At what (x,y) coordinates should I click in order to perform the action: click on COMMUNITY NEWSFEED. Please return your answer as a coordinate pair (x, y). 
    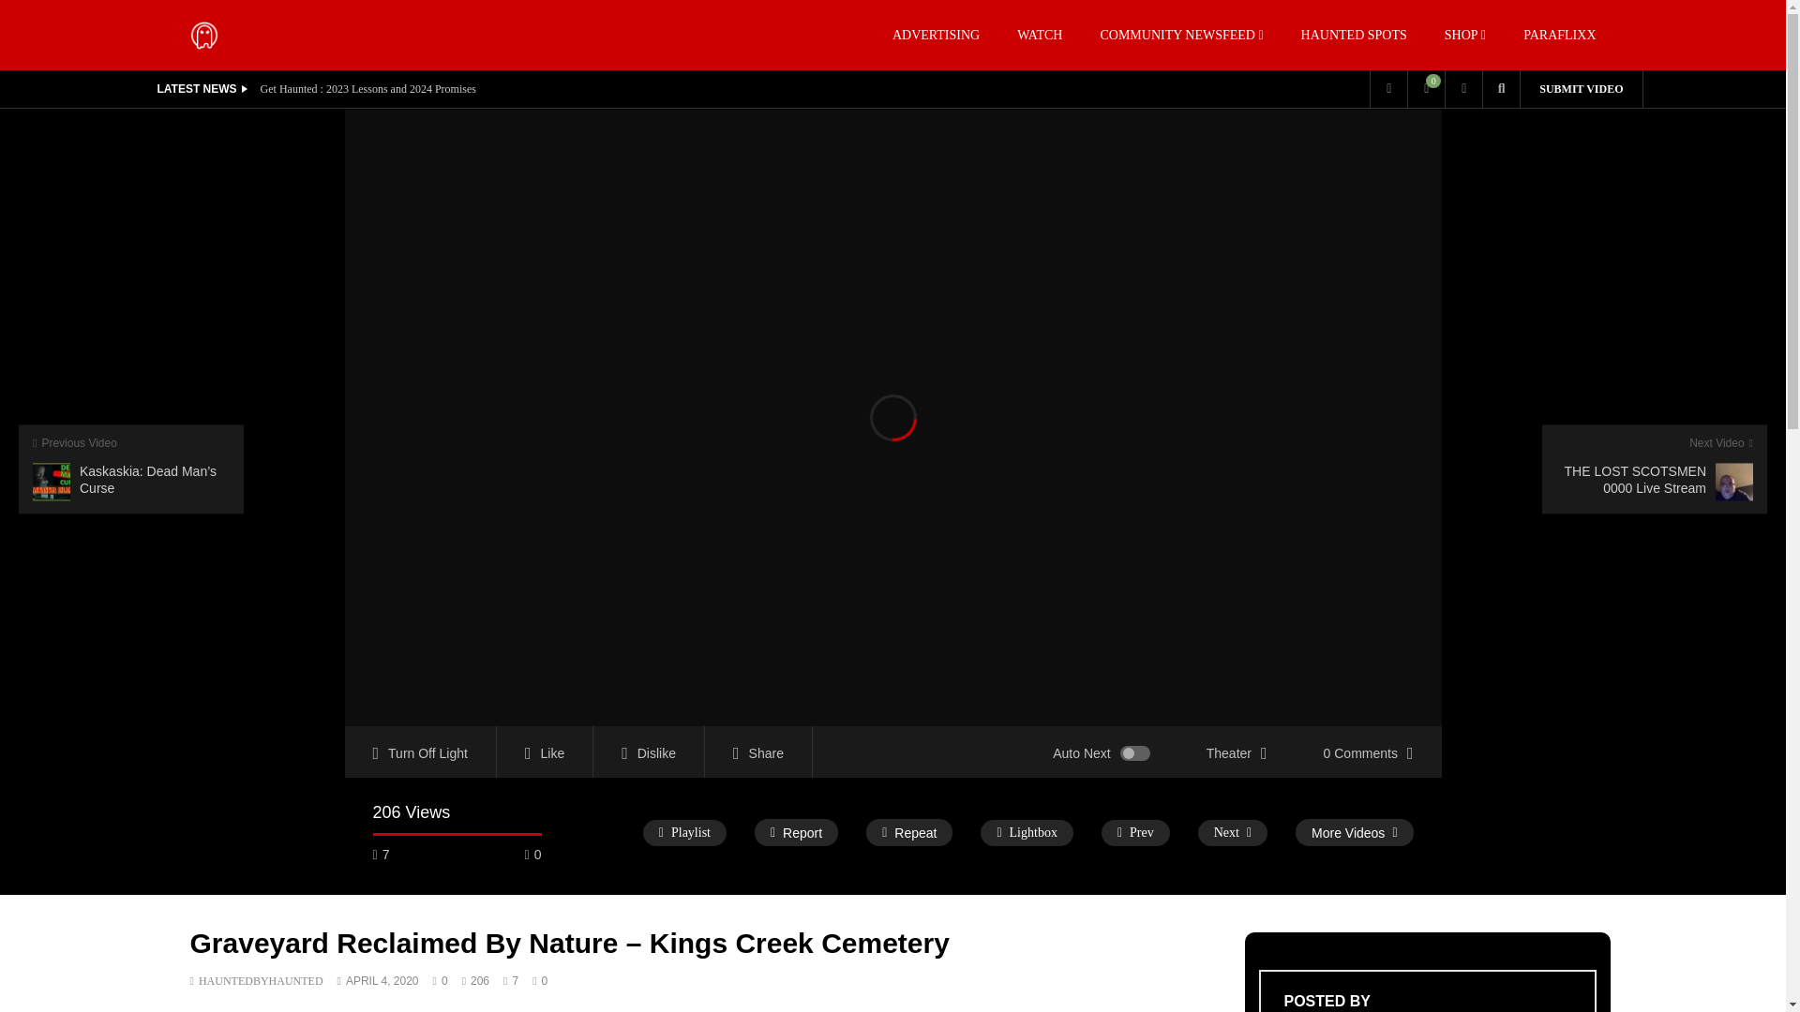
    Looking at the image, I should click on (1181, 35).